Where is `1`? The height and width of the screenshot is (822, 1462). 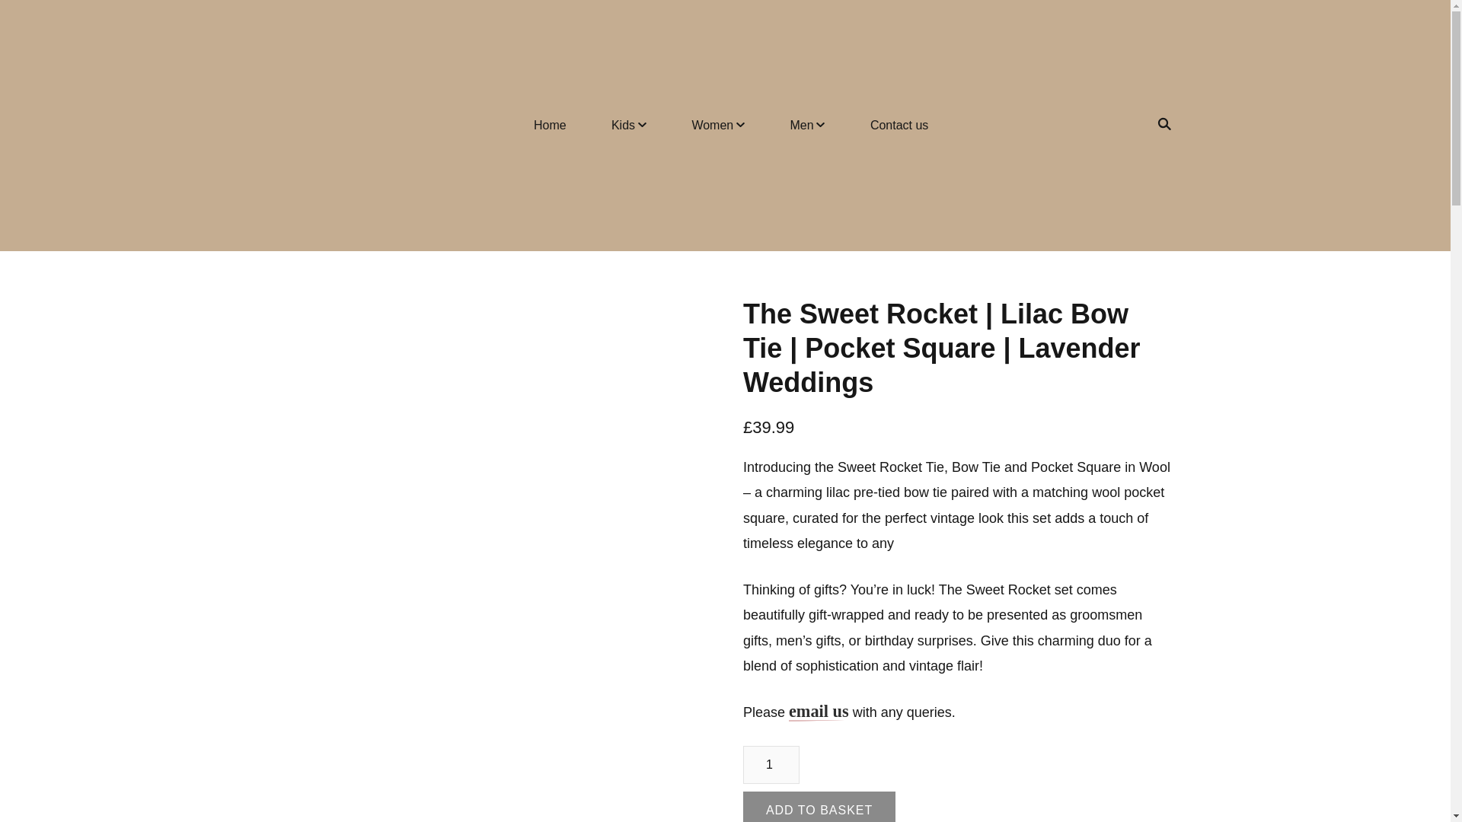 1 is located at coordinates (771, 764).